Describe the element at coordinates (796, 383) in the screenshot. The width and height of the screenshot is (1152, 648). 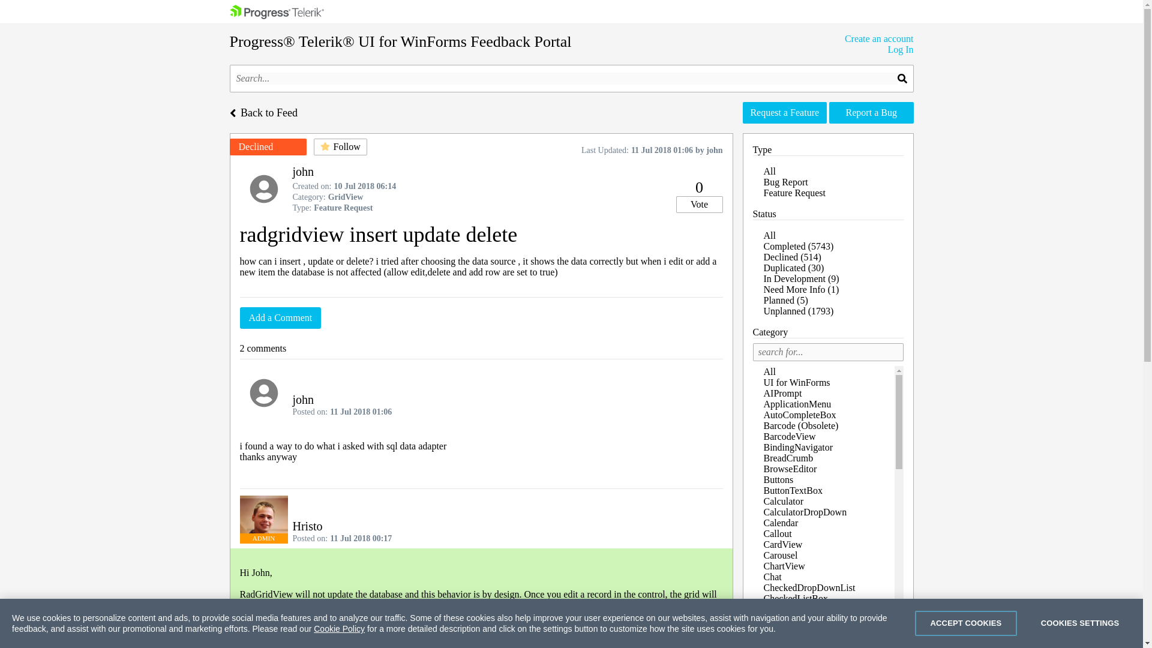
I see `UI for WinForms` at that location.